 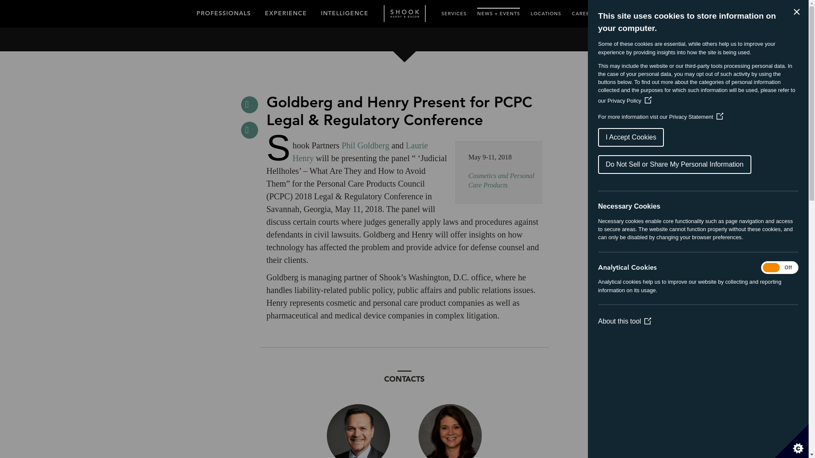 I want to click on Phil Goldberg, so click(x=365, y=145).